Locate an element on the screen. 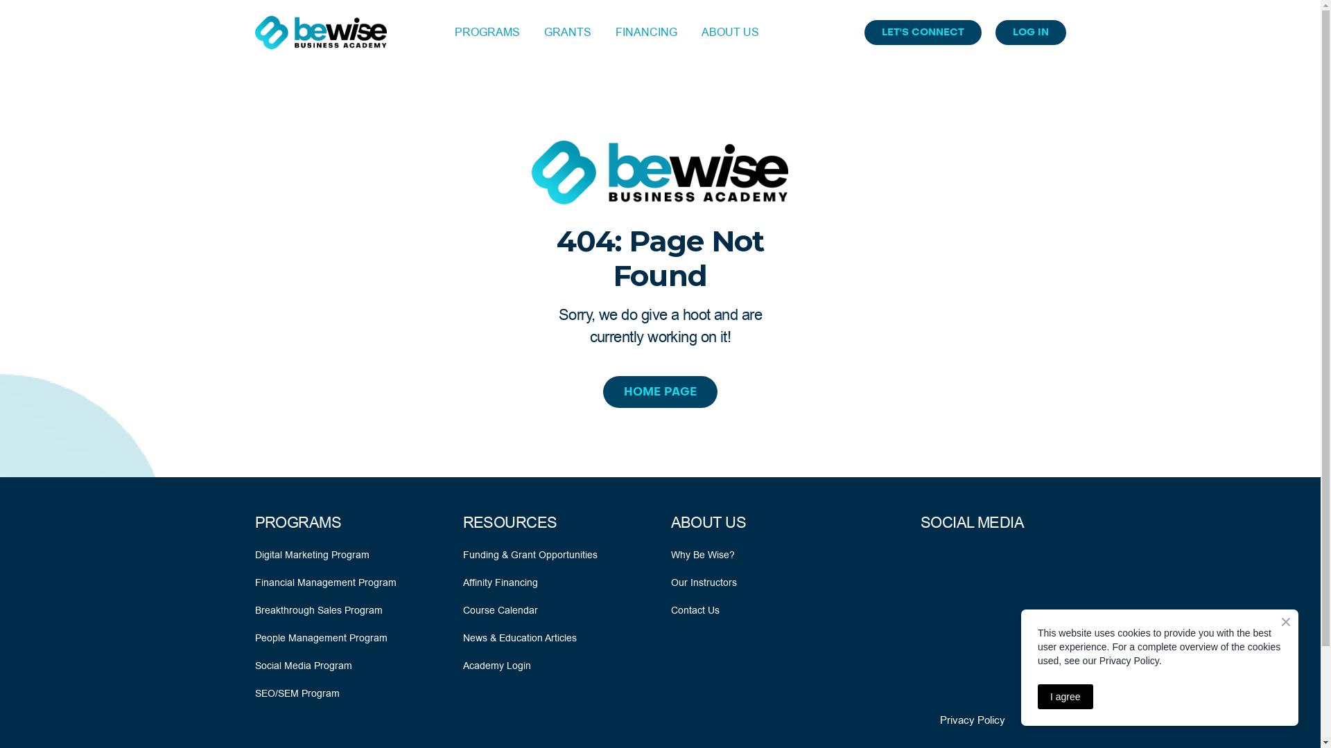 This screenshot has width=1331, height=748. Digital Marketing Program is located at coordinates (312, 555).